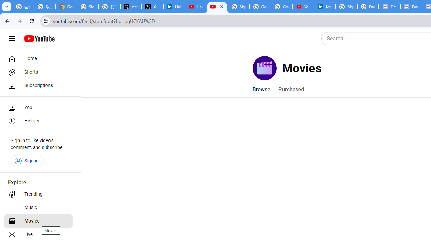 This screenshot has width=431, height=242. I want to click on Guide, so click(12, 39).